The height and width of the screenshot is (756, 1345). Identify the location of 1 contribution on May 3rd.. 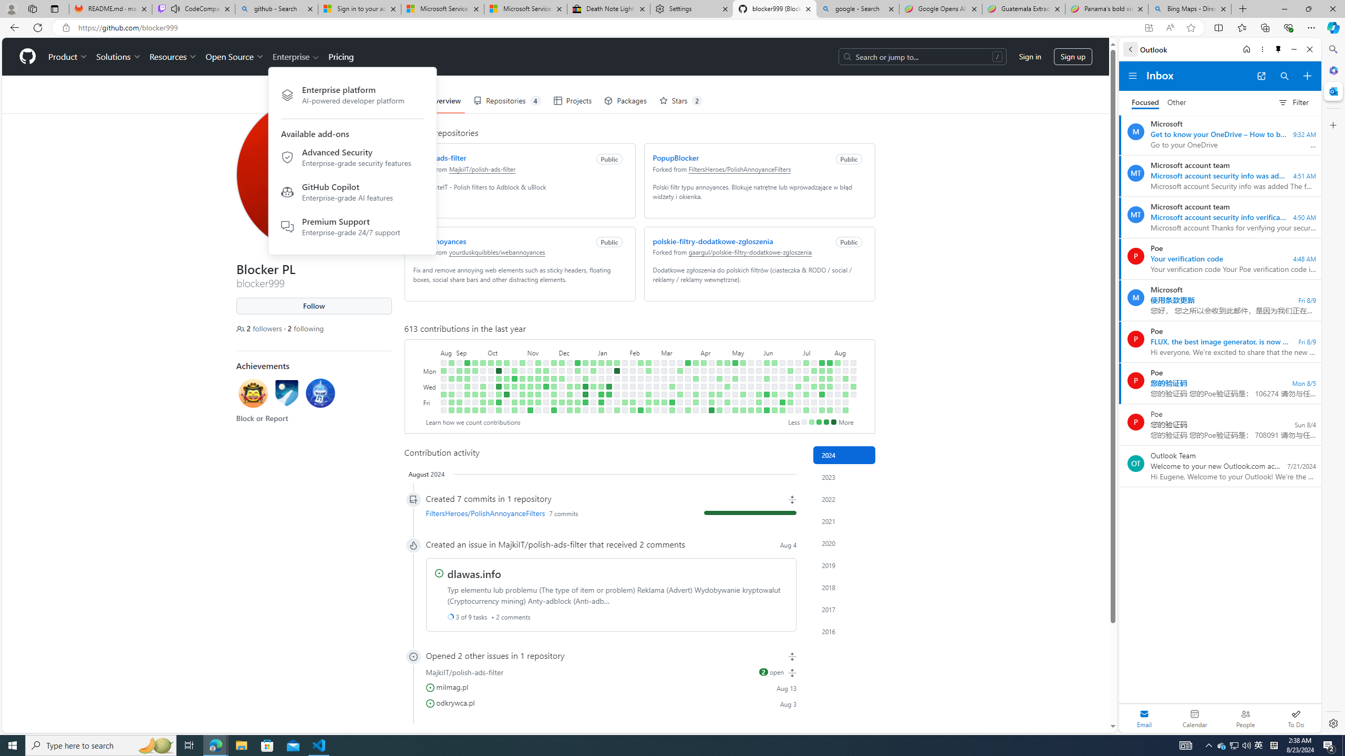
(727, 402).